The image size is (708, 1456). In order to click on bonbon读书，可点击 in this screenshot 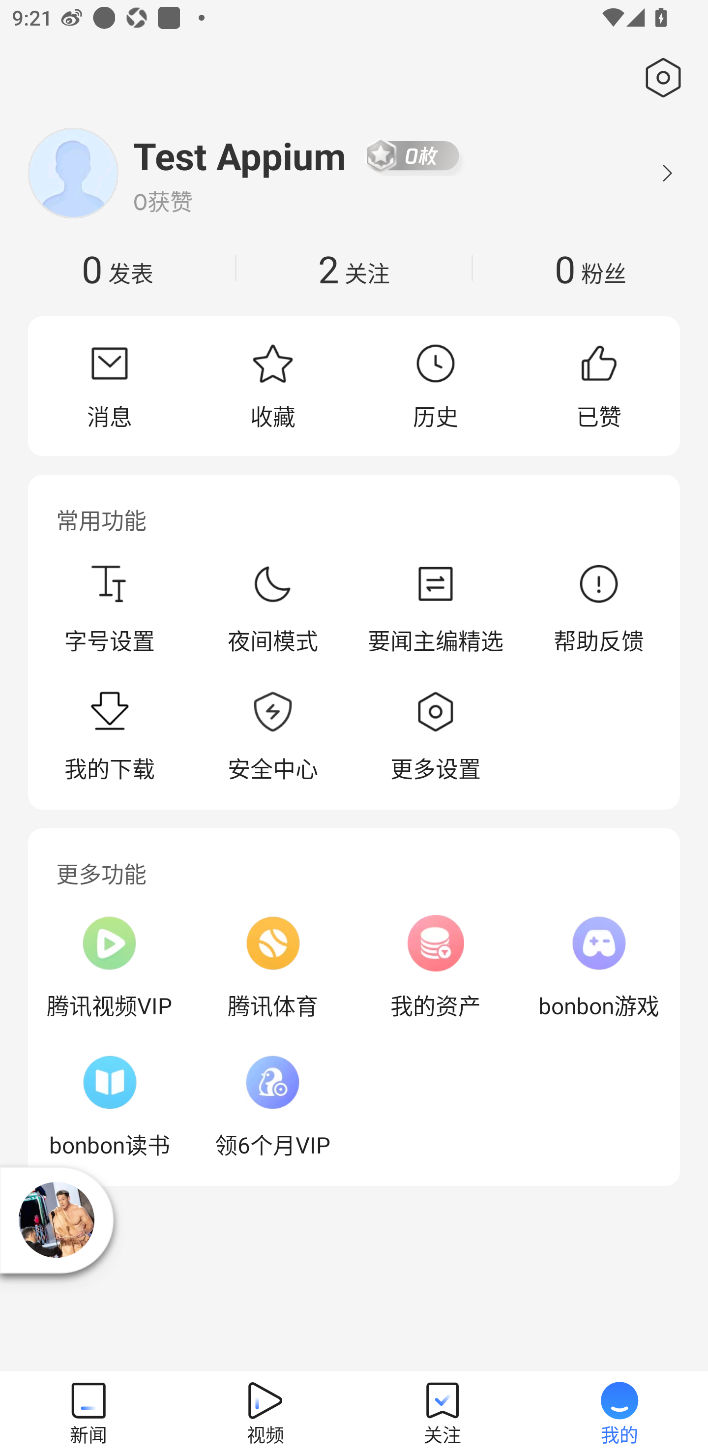, I will do `click(109, 1106)`.